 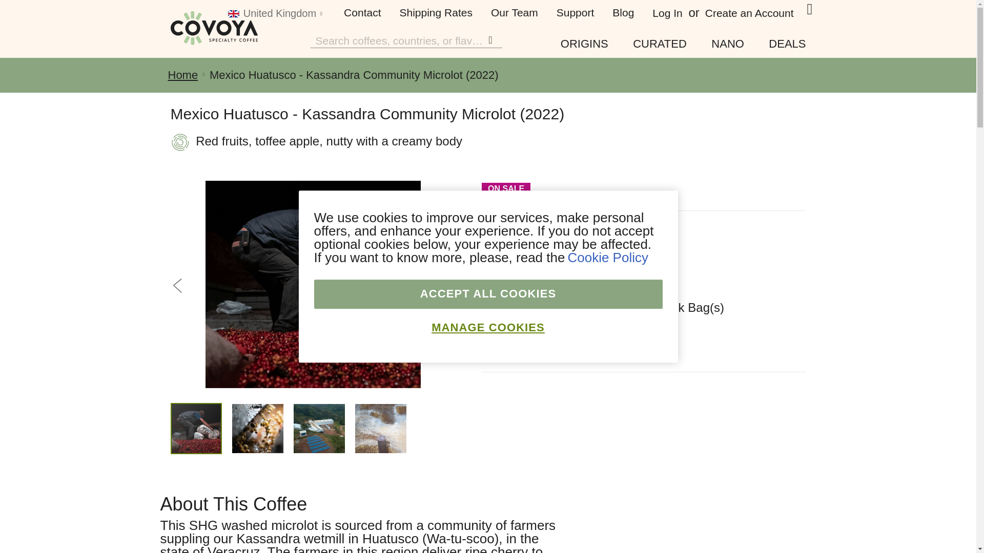 What do you see at coordinates (667, 13) in the screenshot?
I see `Log In` at bounding box center [667, 13].